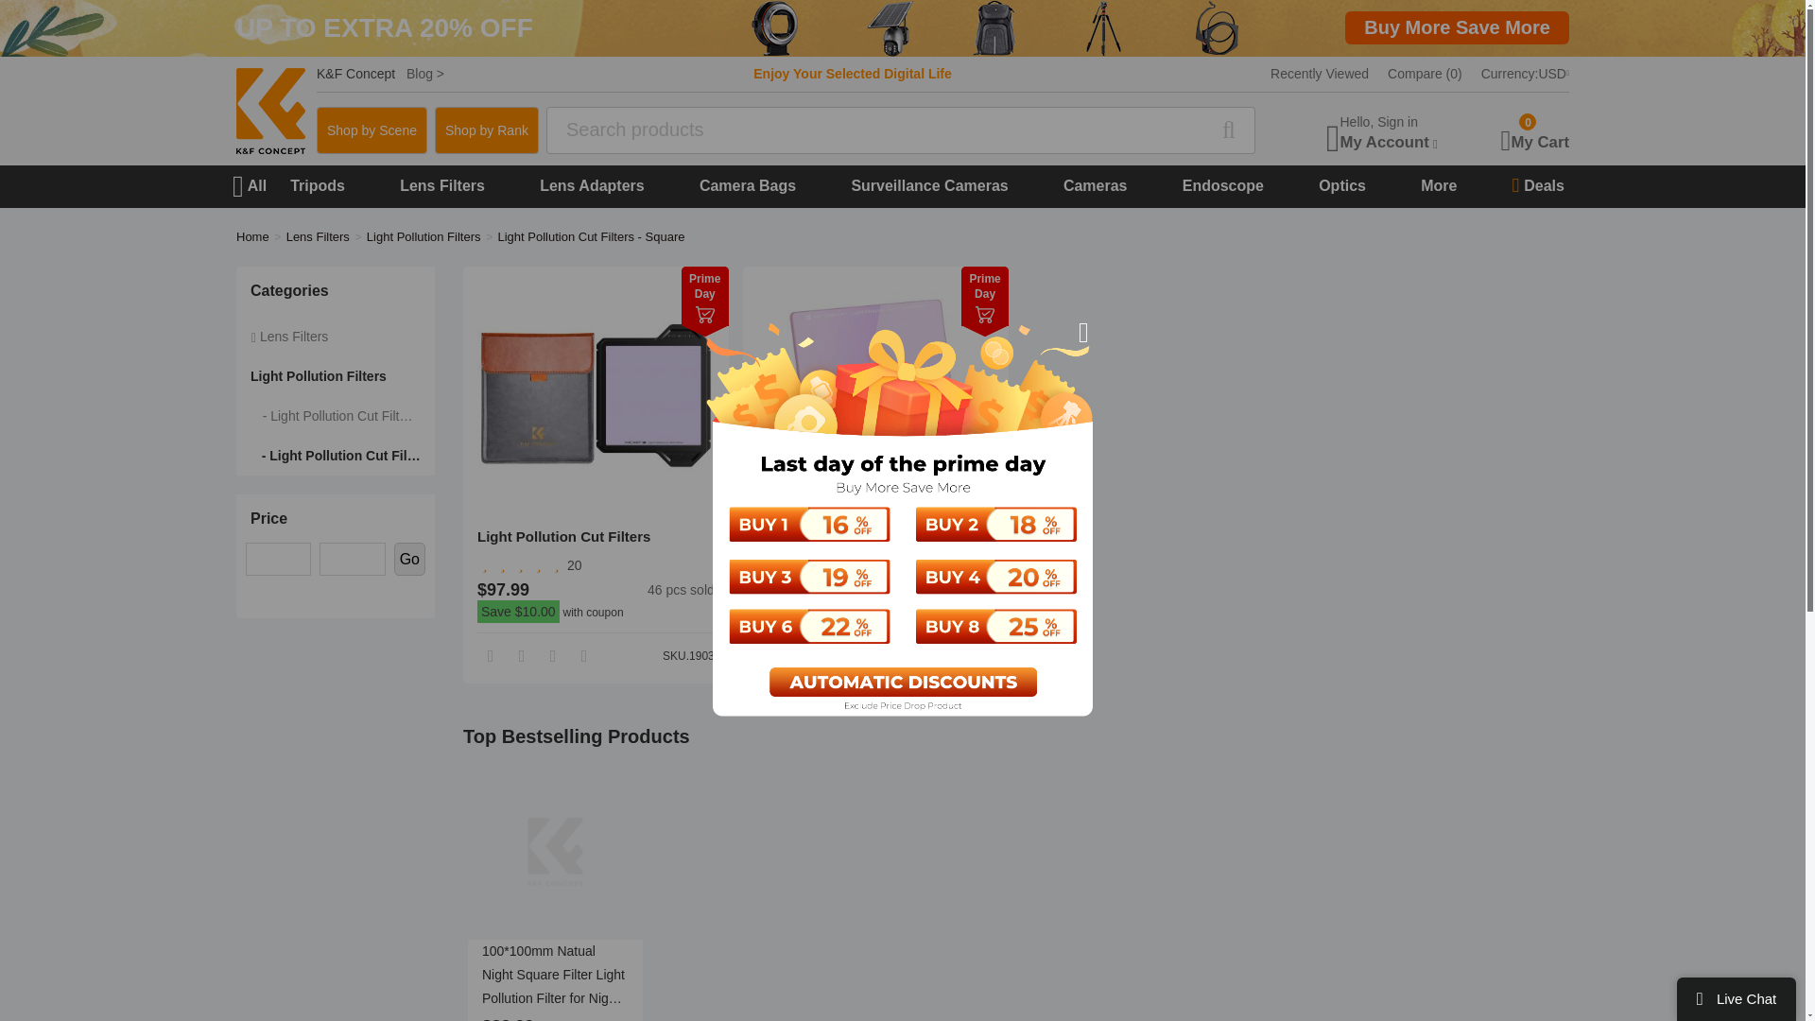 The width and height of the screenshot is (1815, 1021). I want to click on Shop by Scene, so click(1525, 73).